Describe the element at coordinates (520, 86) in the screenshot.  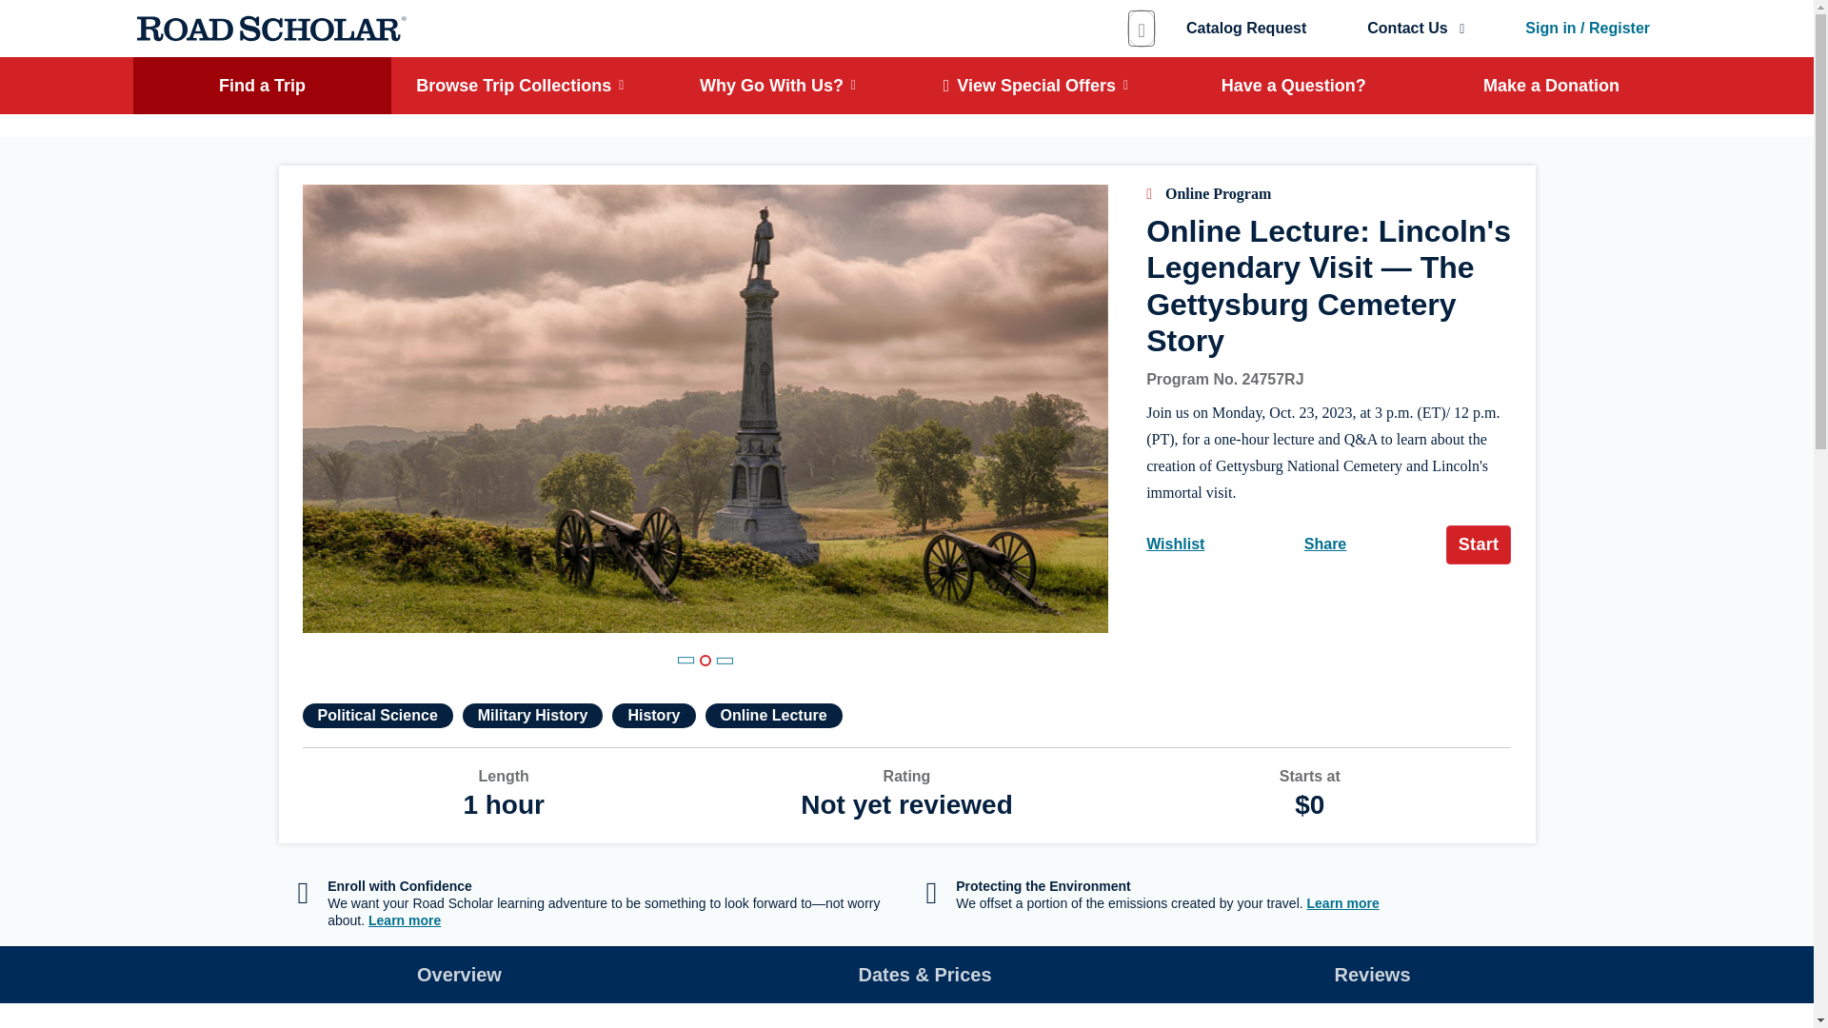
I see `Browse Trip Collections` at that location.